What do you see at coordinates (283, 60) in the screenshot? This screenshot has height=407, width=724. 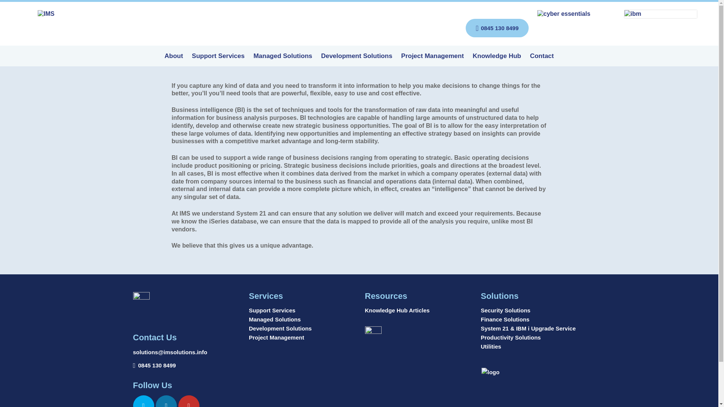 I see `Managed Solutions` at bounding box center [283, 60].